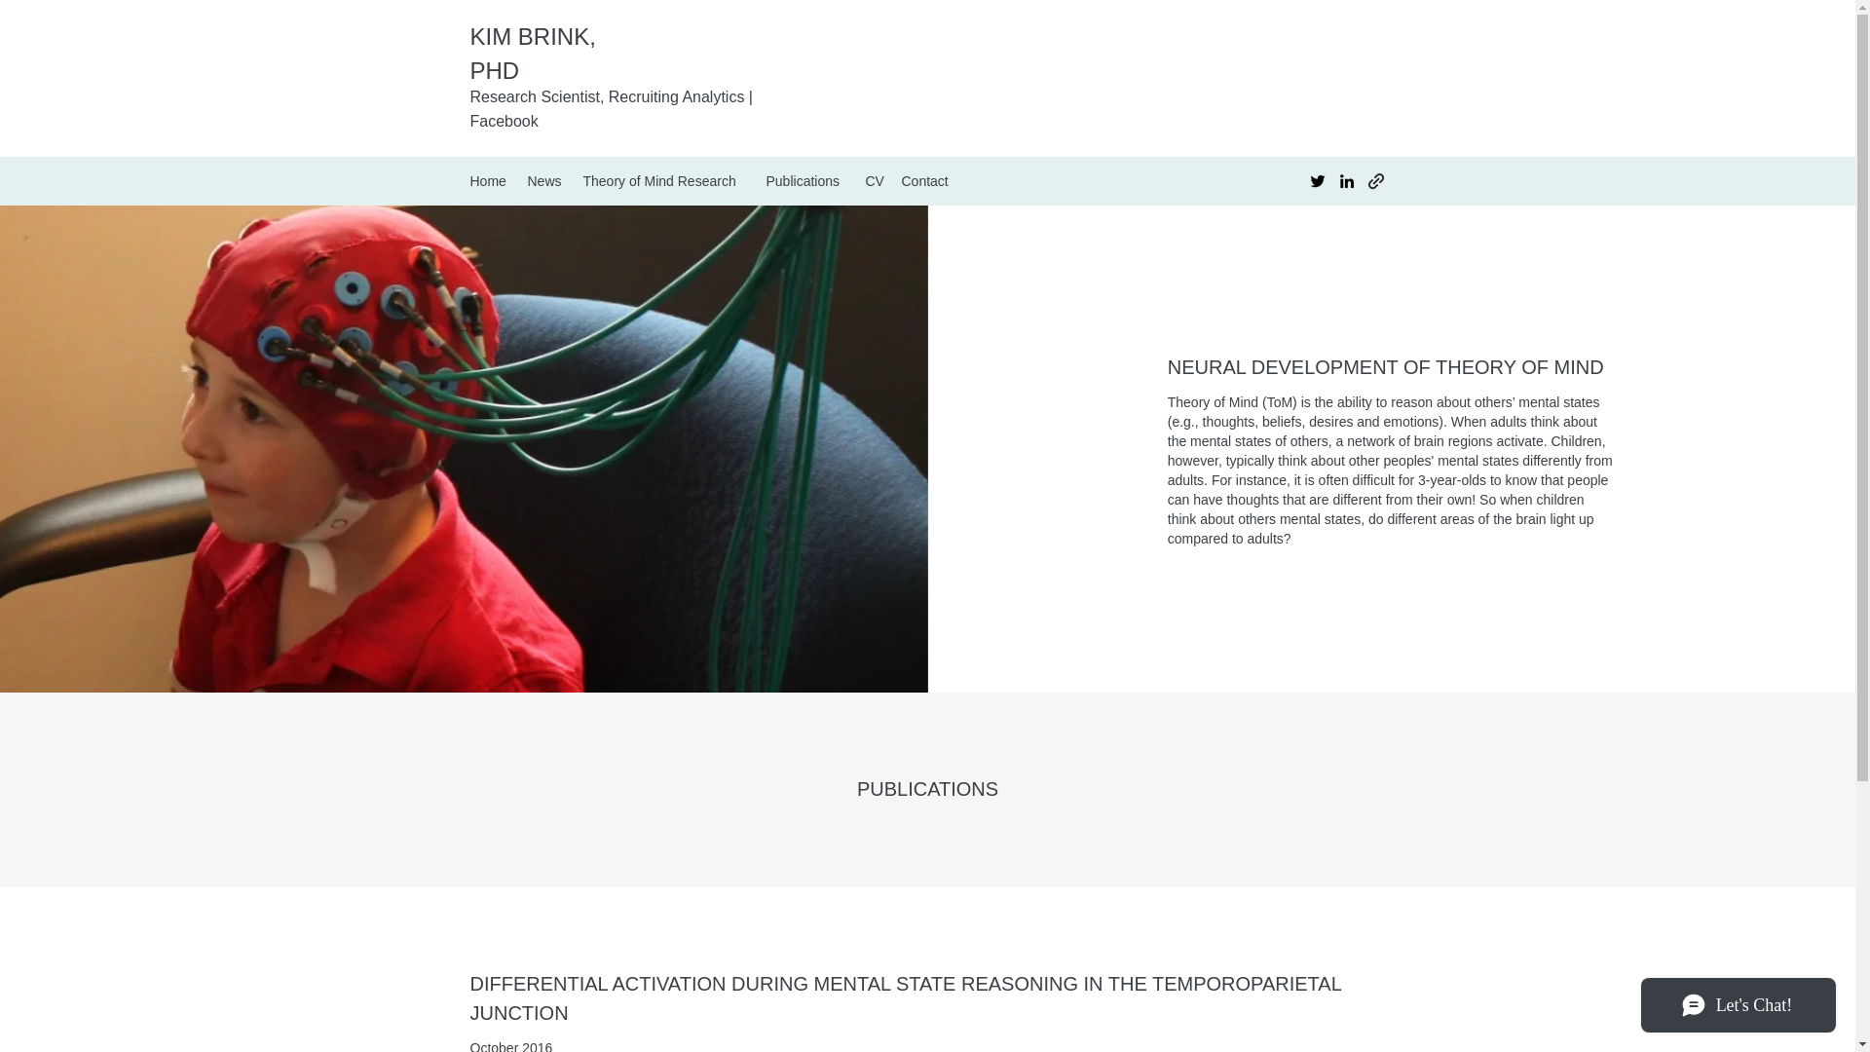 This screenshot has height=1052, width=1870. I want to click on News, so click(545, 180).